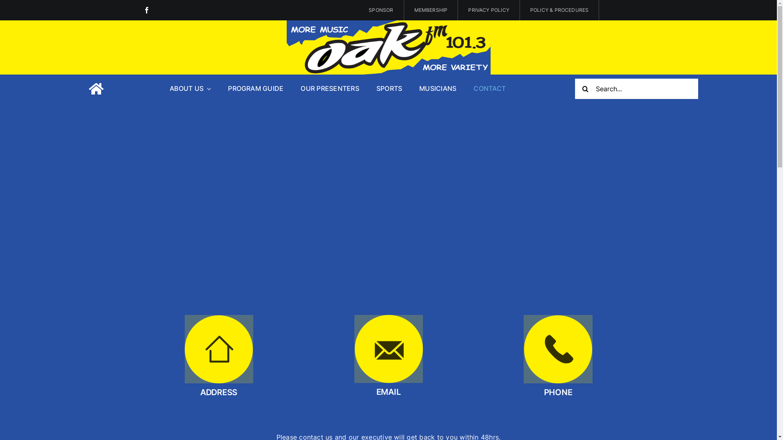  What do you see at coordinates (431, 10) in the screenshot?
I see `MEMBERSHIP` at bounding box center [431, 10].